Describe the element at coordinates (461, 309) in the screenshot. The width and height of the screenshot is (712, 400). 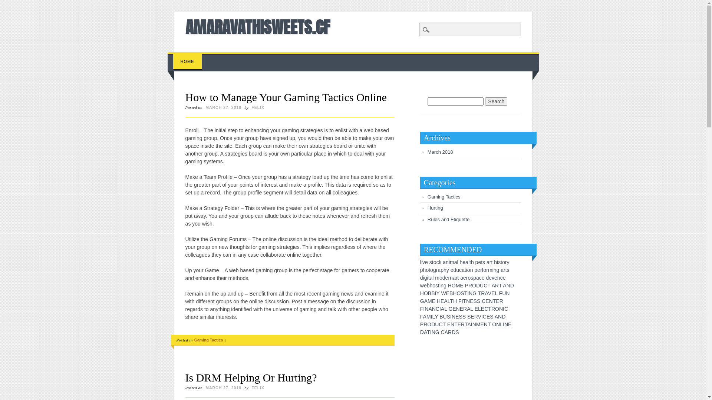
I see `E` at that location.